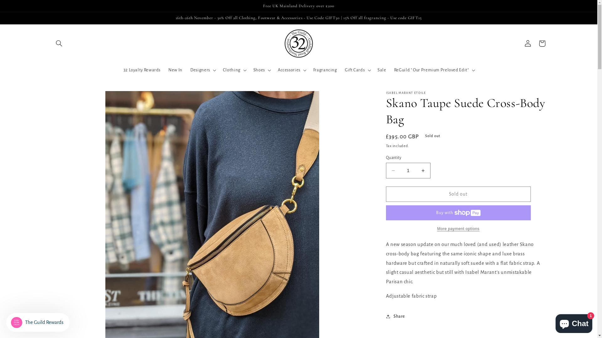 The height and width of the screenshot is (338, 602). What do you see at coordinates (325, 70) in the screenshot?
I see `Fragrancing` at bounding box center [325, 70].